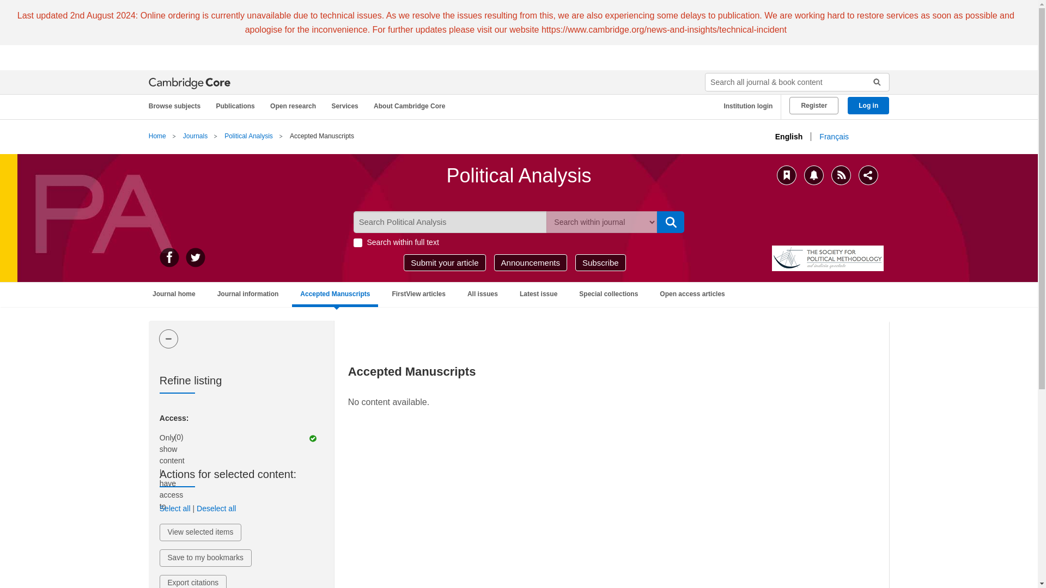  Describe the element at coordinates (671, 222) in the screenshot. I see `Submit search` at that location.